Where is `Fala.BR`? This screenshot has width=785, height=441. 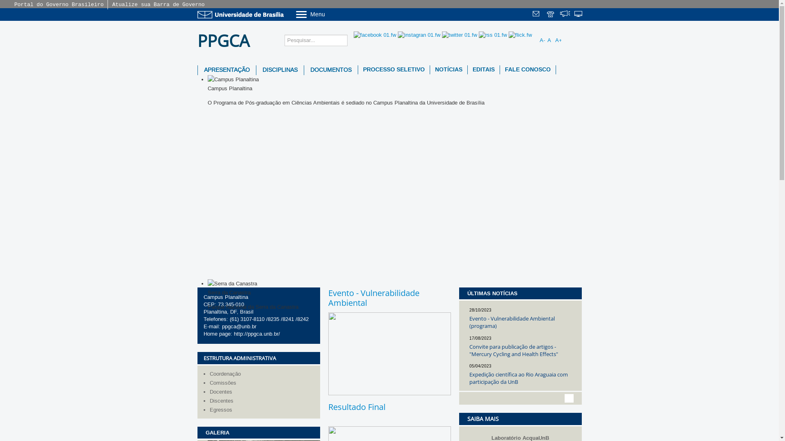 Fala.BR is located at coordinates (565, 15).